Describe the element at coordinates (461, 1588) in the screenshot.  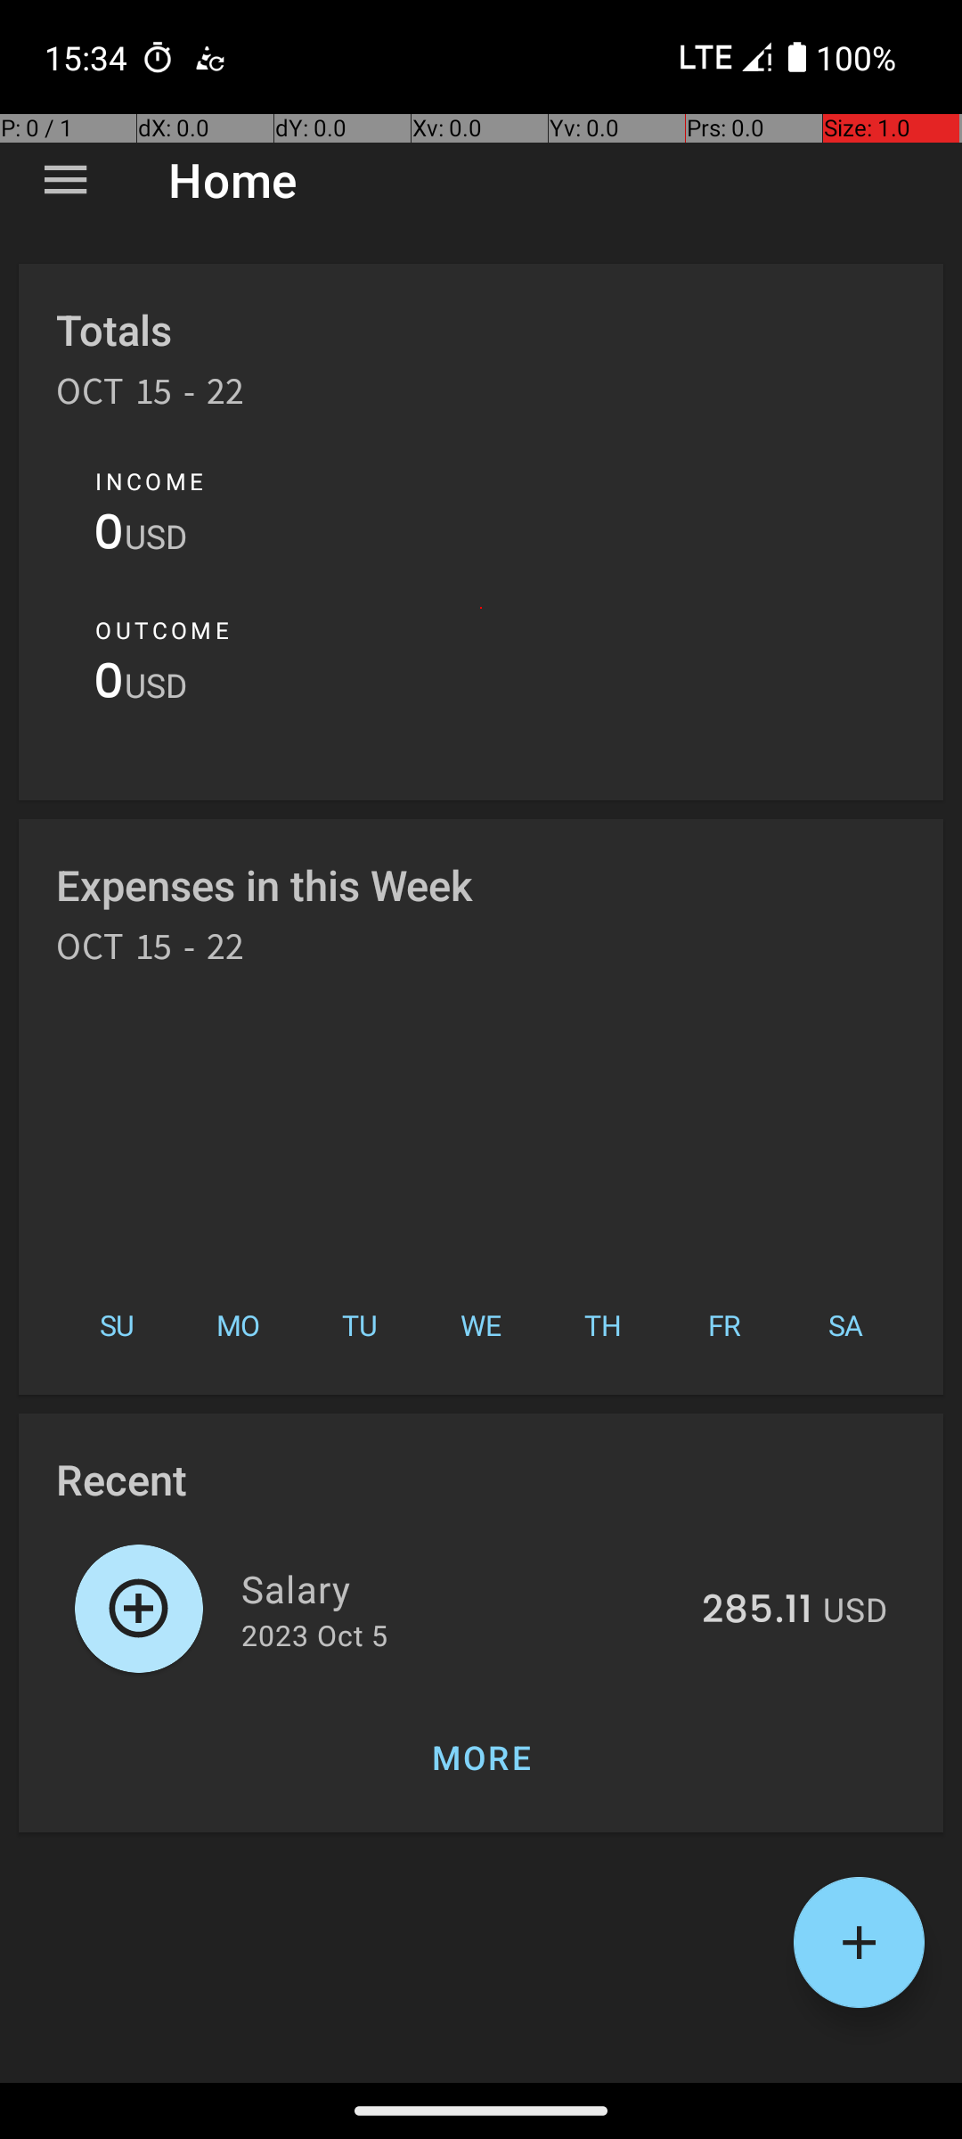
I see `Salary` at that location.